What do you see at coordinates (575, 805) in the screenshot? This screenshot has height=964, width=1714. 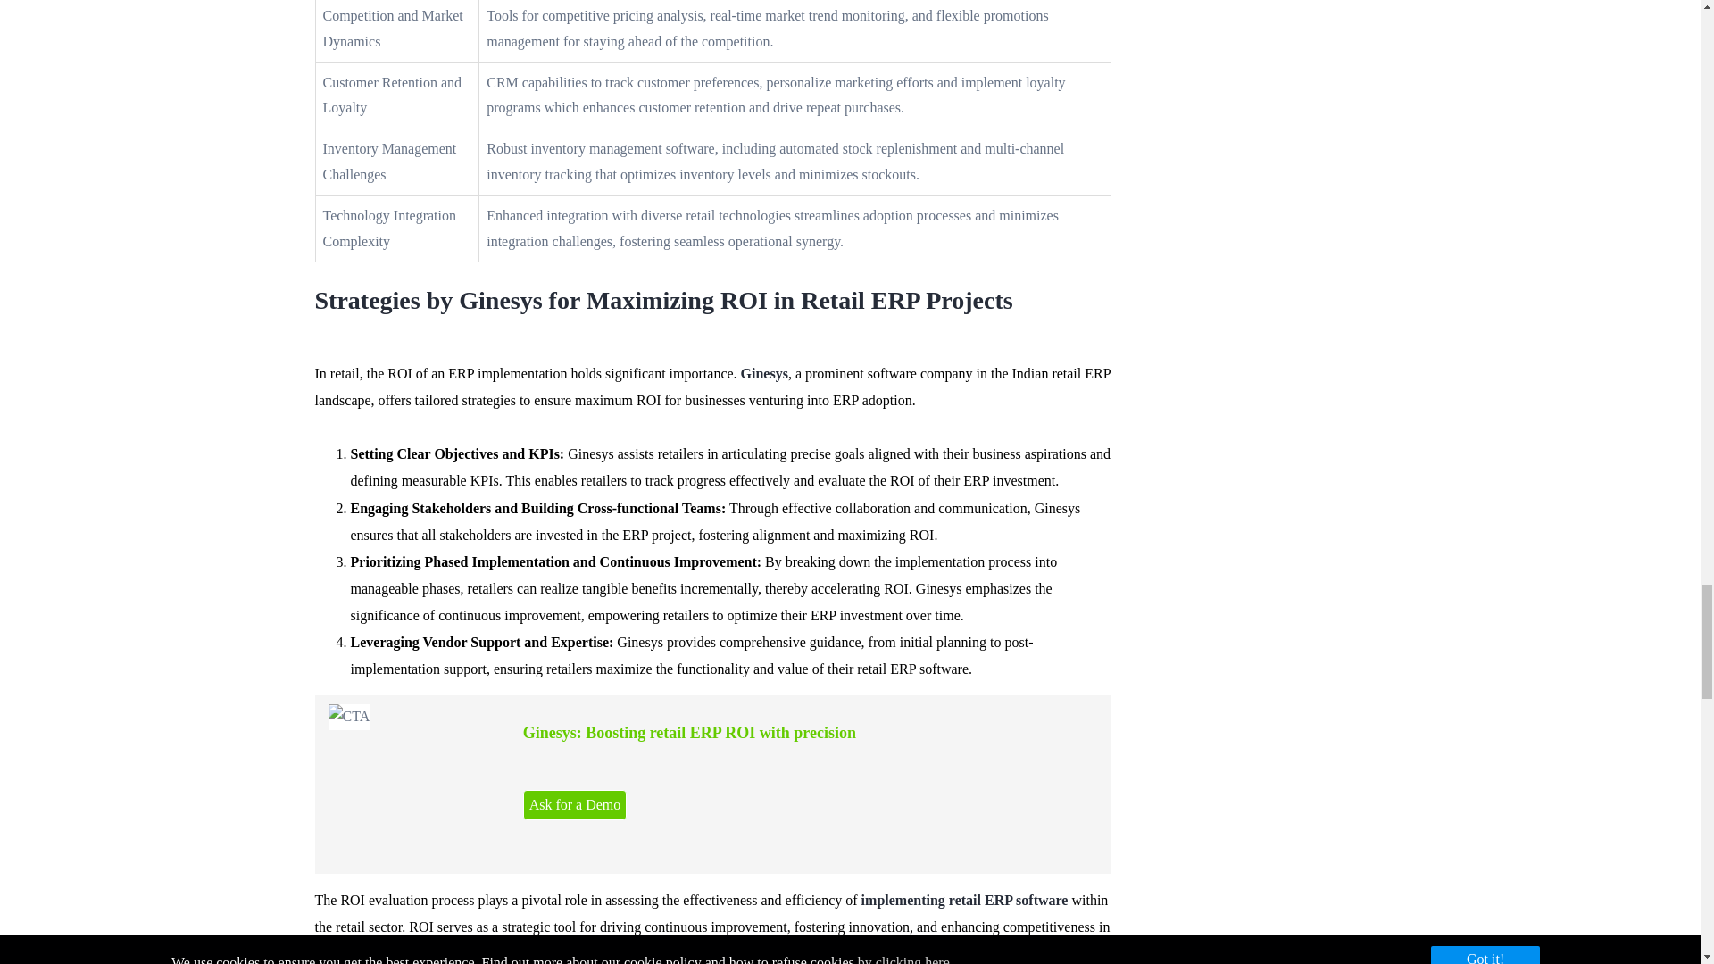 I see `Ask for a Demo` at bounding box center [575, 805].